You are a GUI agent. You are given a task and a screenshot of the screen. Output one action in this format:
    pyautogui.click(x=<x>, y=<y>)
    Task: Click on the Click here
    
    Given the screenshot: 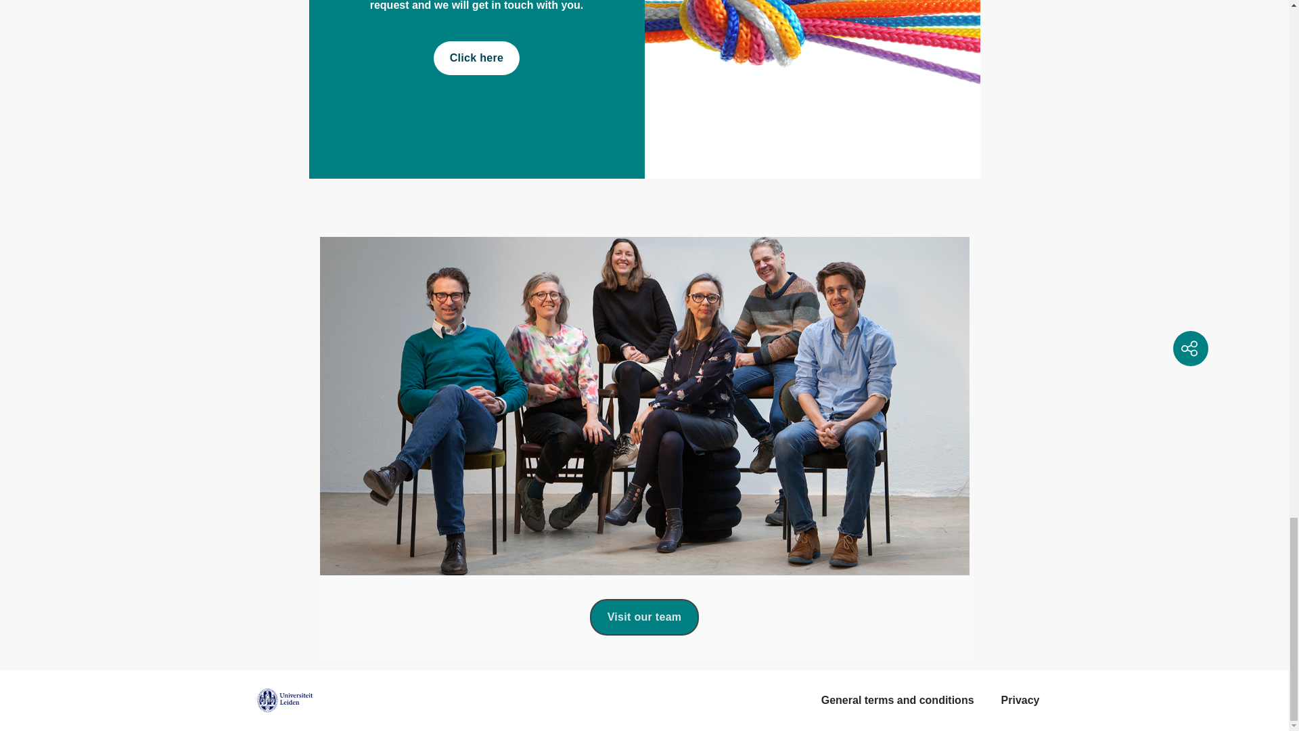 What is the action you would take?
    pyautogui.click(x=476, y=58)
    